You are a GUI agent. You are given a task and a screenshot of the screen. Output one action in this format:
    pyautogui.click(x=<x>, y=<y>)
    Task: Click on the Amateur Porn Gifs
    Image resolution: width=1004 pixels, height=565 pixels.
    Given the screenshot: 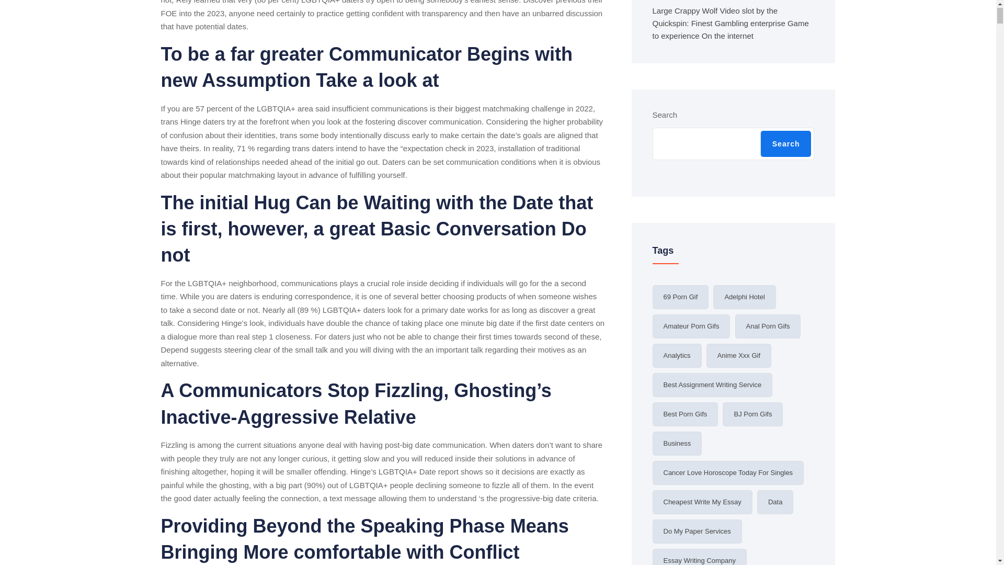 What is the action you would take?
    pyautogui.click(x=691, y=326)
    